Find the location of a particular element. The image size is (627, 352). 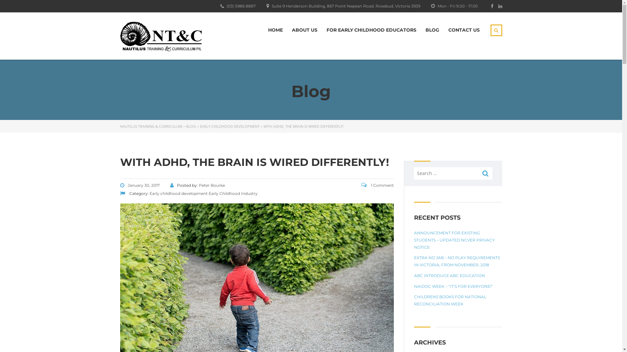

About Us is located at coordinates (135, 188).